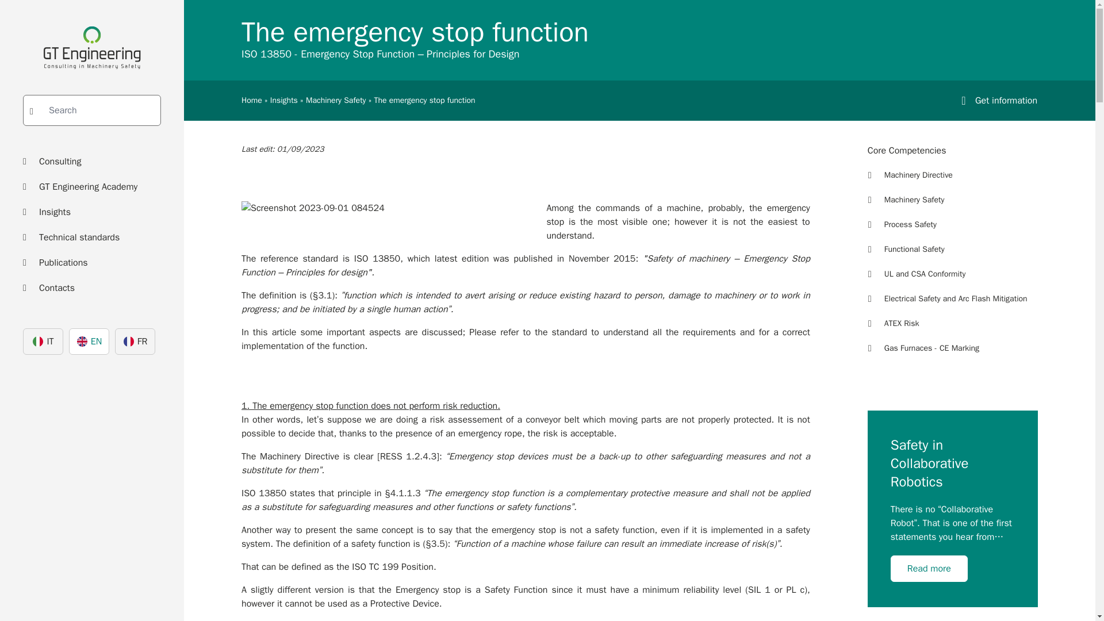 The width and height of the screenshot is (1104, 621). What do you see at coordinates (952, 348) in the screenshot?
I see `Gas Furnaces - CE Marking` at bounding box center [952, 348].